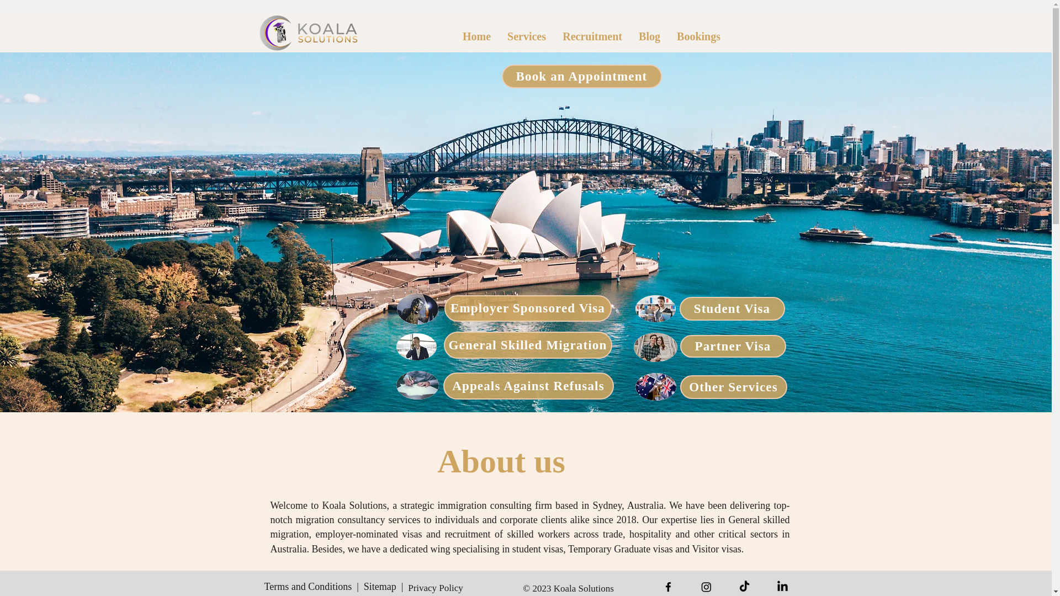  What do you see at coordinates (384, 587) in the screenshot?
I see `Sitemap  |` at bounding box center [384, 587].